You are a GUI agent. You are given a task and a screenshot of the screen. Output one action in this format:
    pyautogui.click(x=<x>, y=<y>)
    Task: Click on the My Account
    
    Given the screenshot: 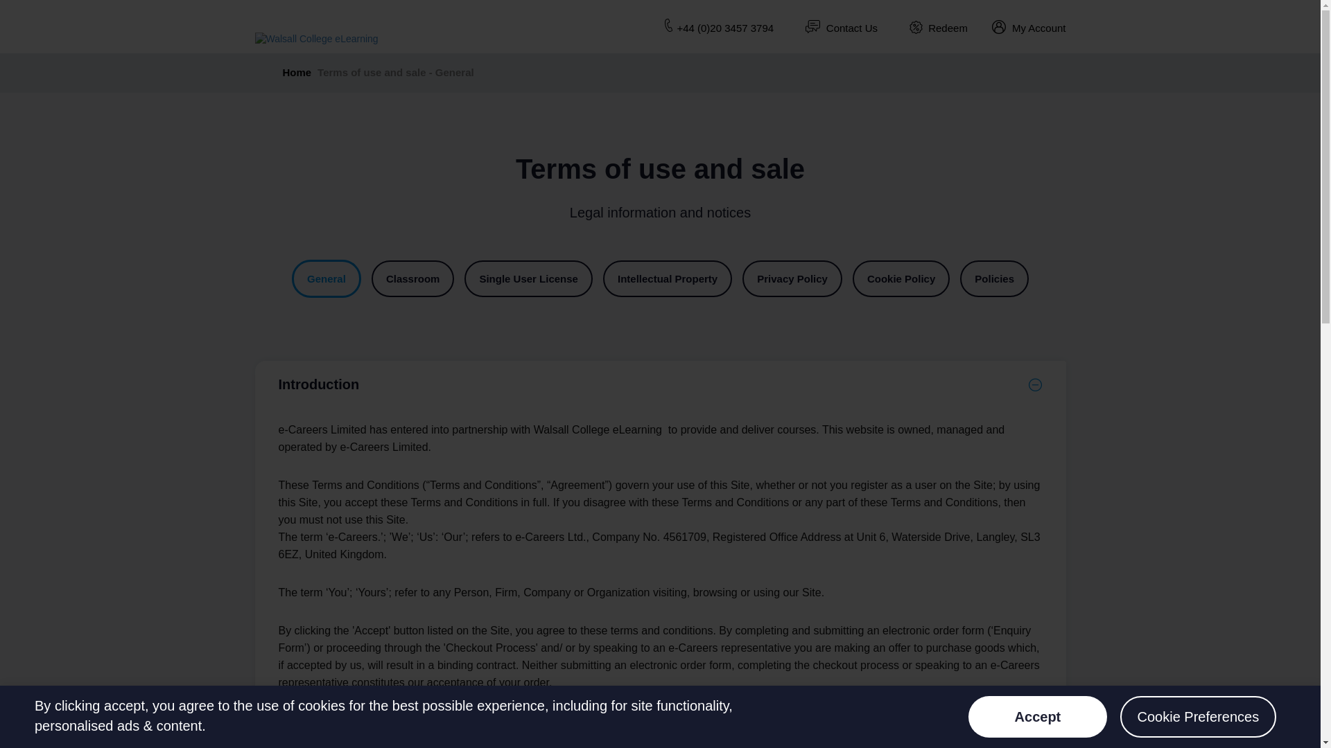 What is the action you would take?
    pyautogui.click(x=1029, y=28)
    